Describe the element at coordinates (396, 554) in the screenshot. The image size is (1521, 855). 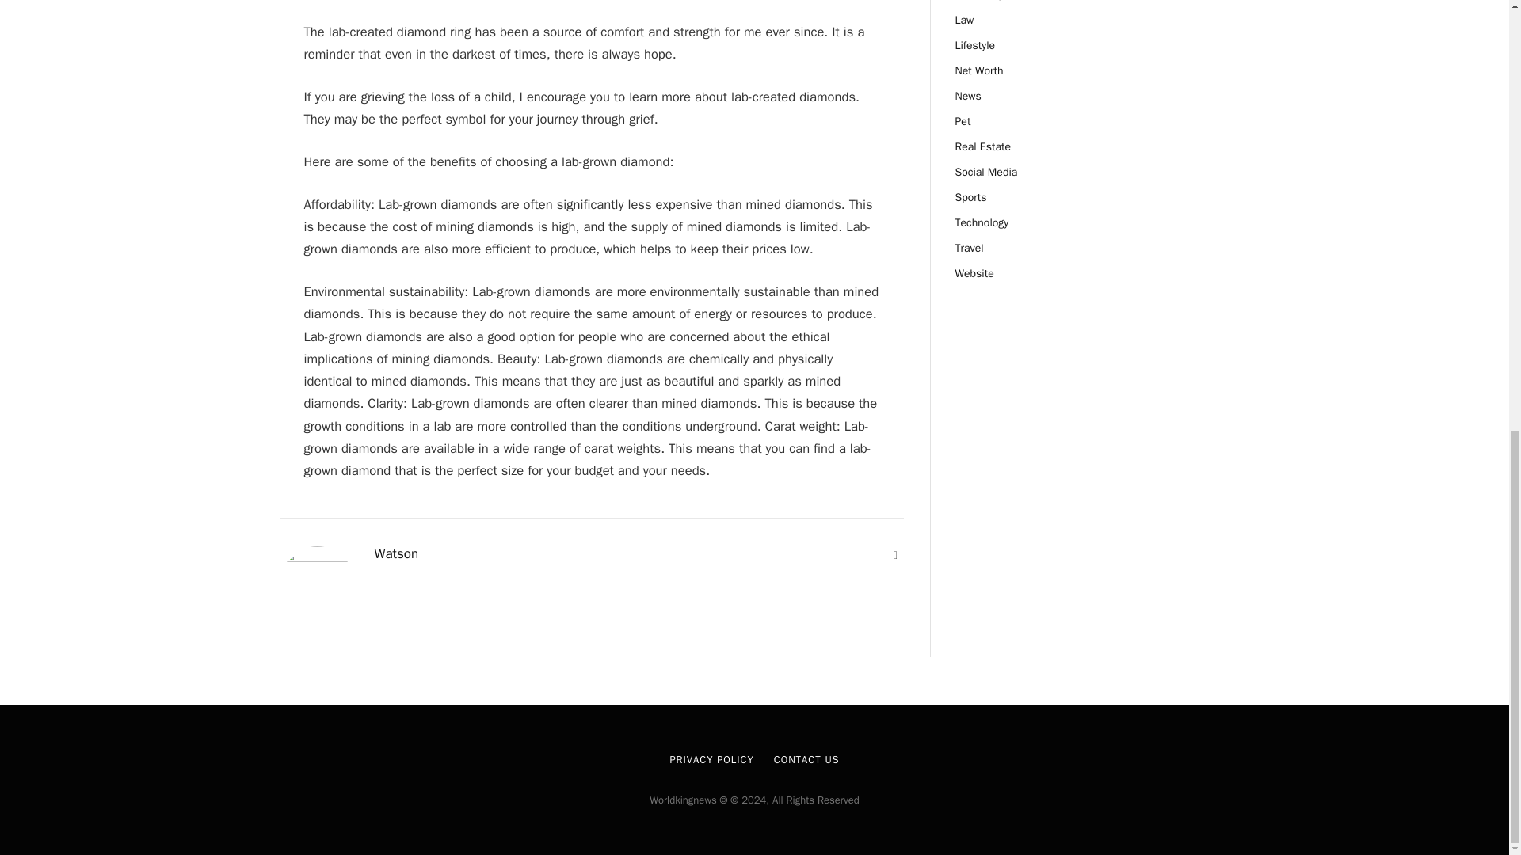
I see `Posts by Watson` at that location.